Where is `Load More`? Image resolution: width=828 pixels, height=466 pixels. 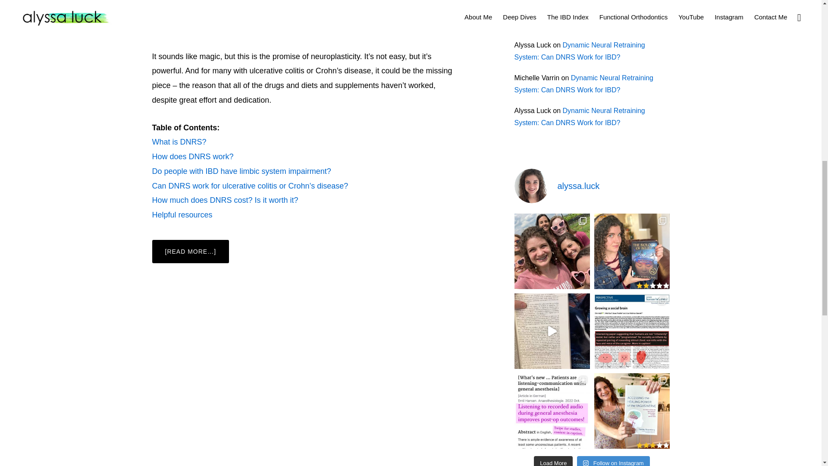
Load More is located at coordinates (553, 461).